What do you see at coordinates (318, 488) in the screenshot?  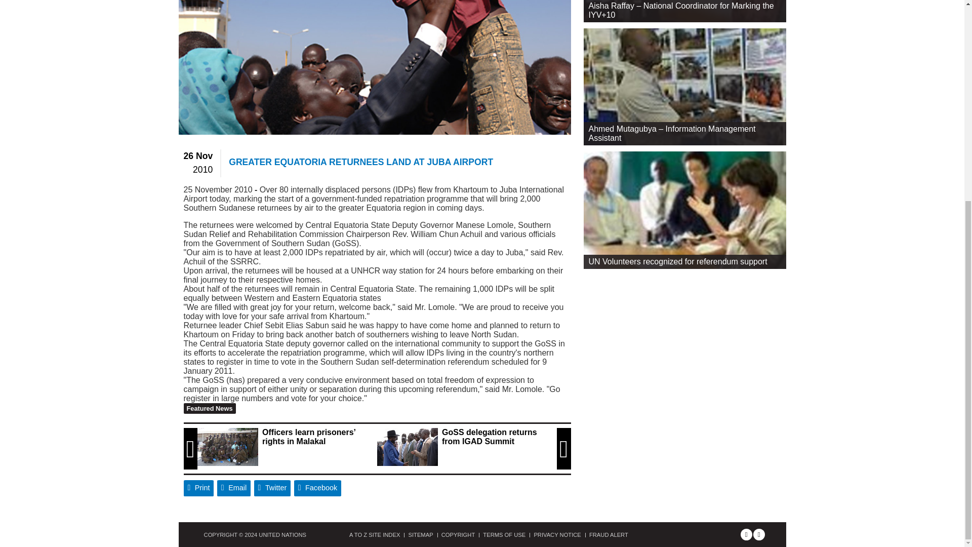 I see `Facebook` at bounding box center [318, 488].